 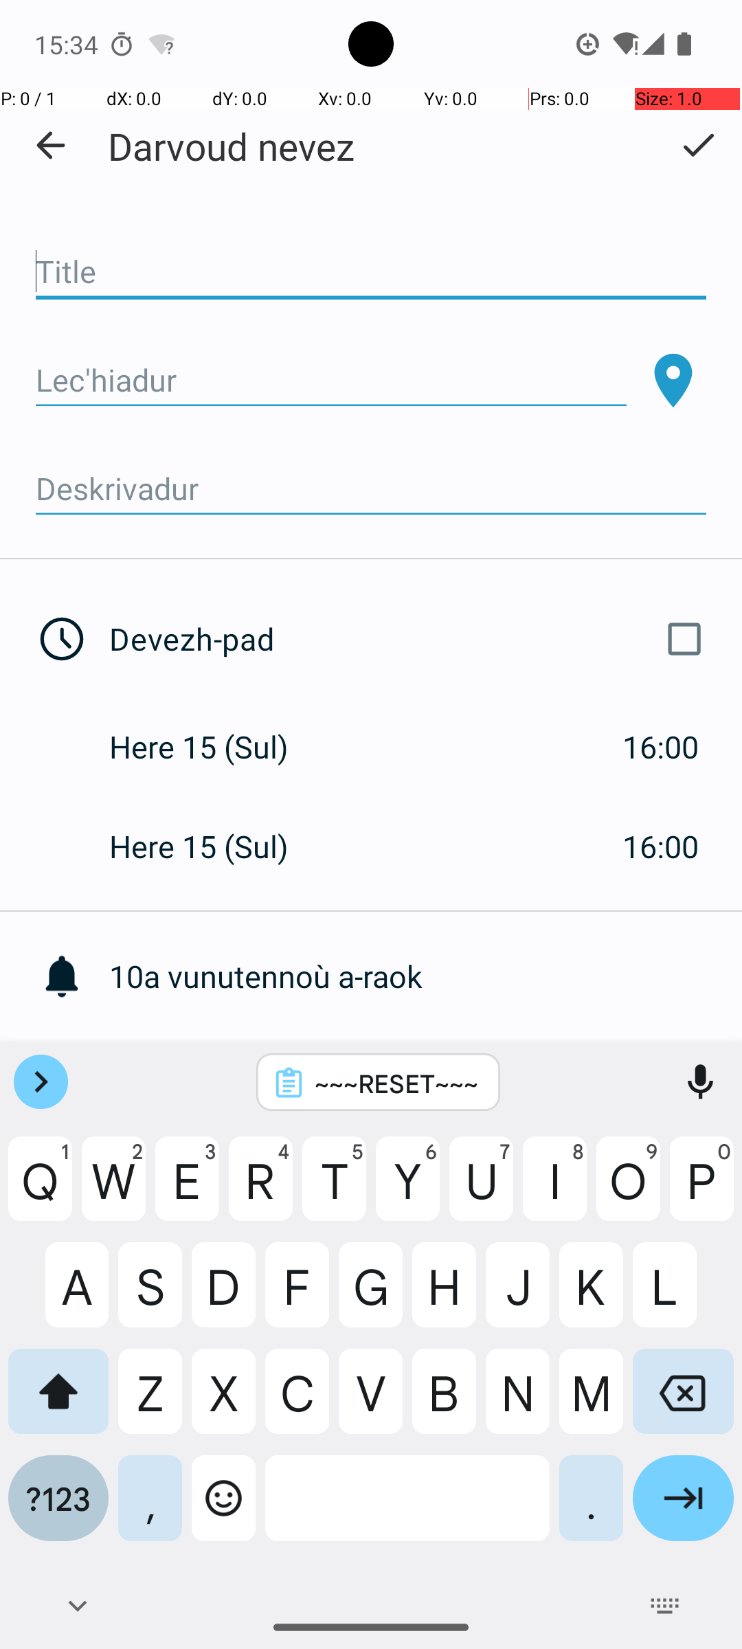 What do you see at coordinates (232, 146) in the screenshot?
I see `Darvoud nevez` at bounding box center [232, 146].